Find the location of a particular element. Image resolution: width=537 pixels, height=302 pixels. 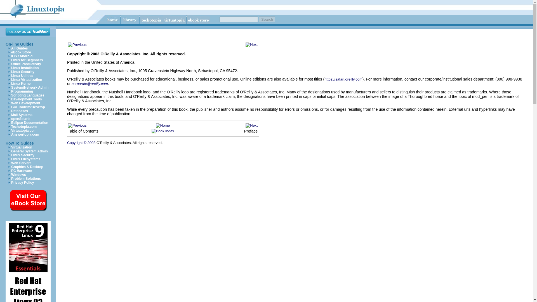

General System Admin is located at coordinates (29, 151).